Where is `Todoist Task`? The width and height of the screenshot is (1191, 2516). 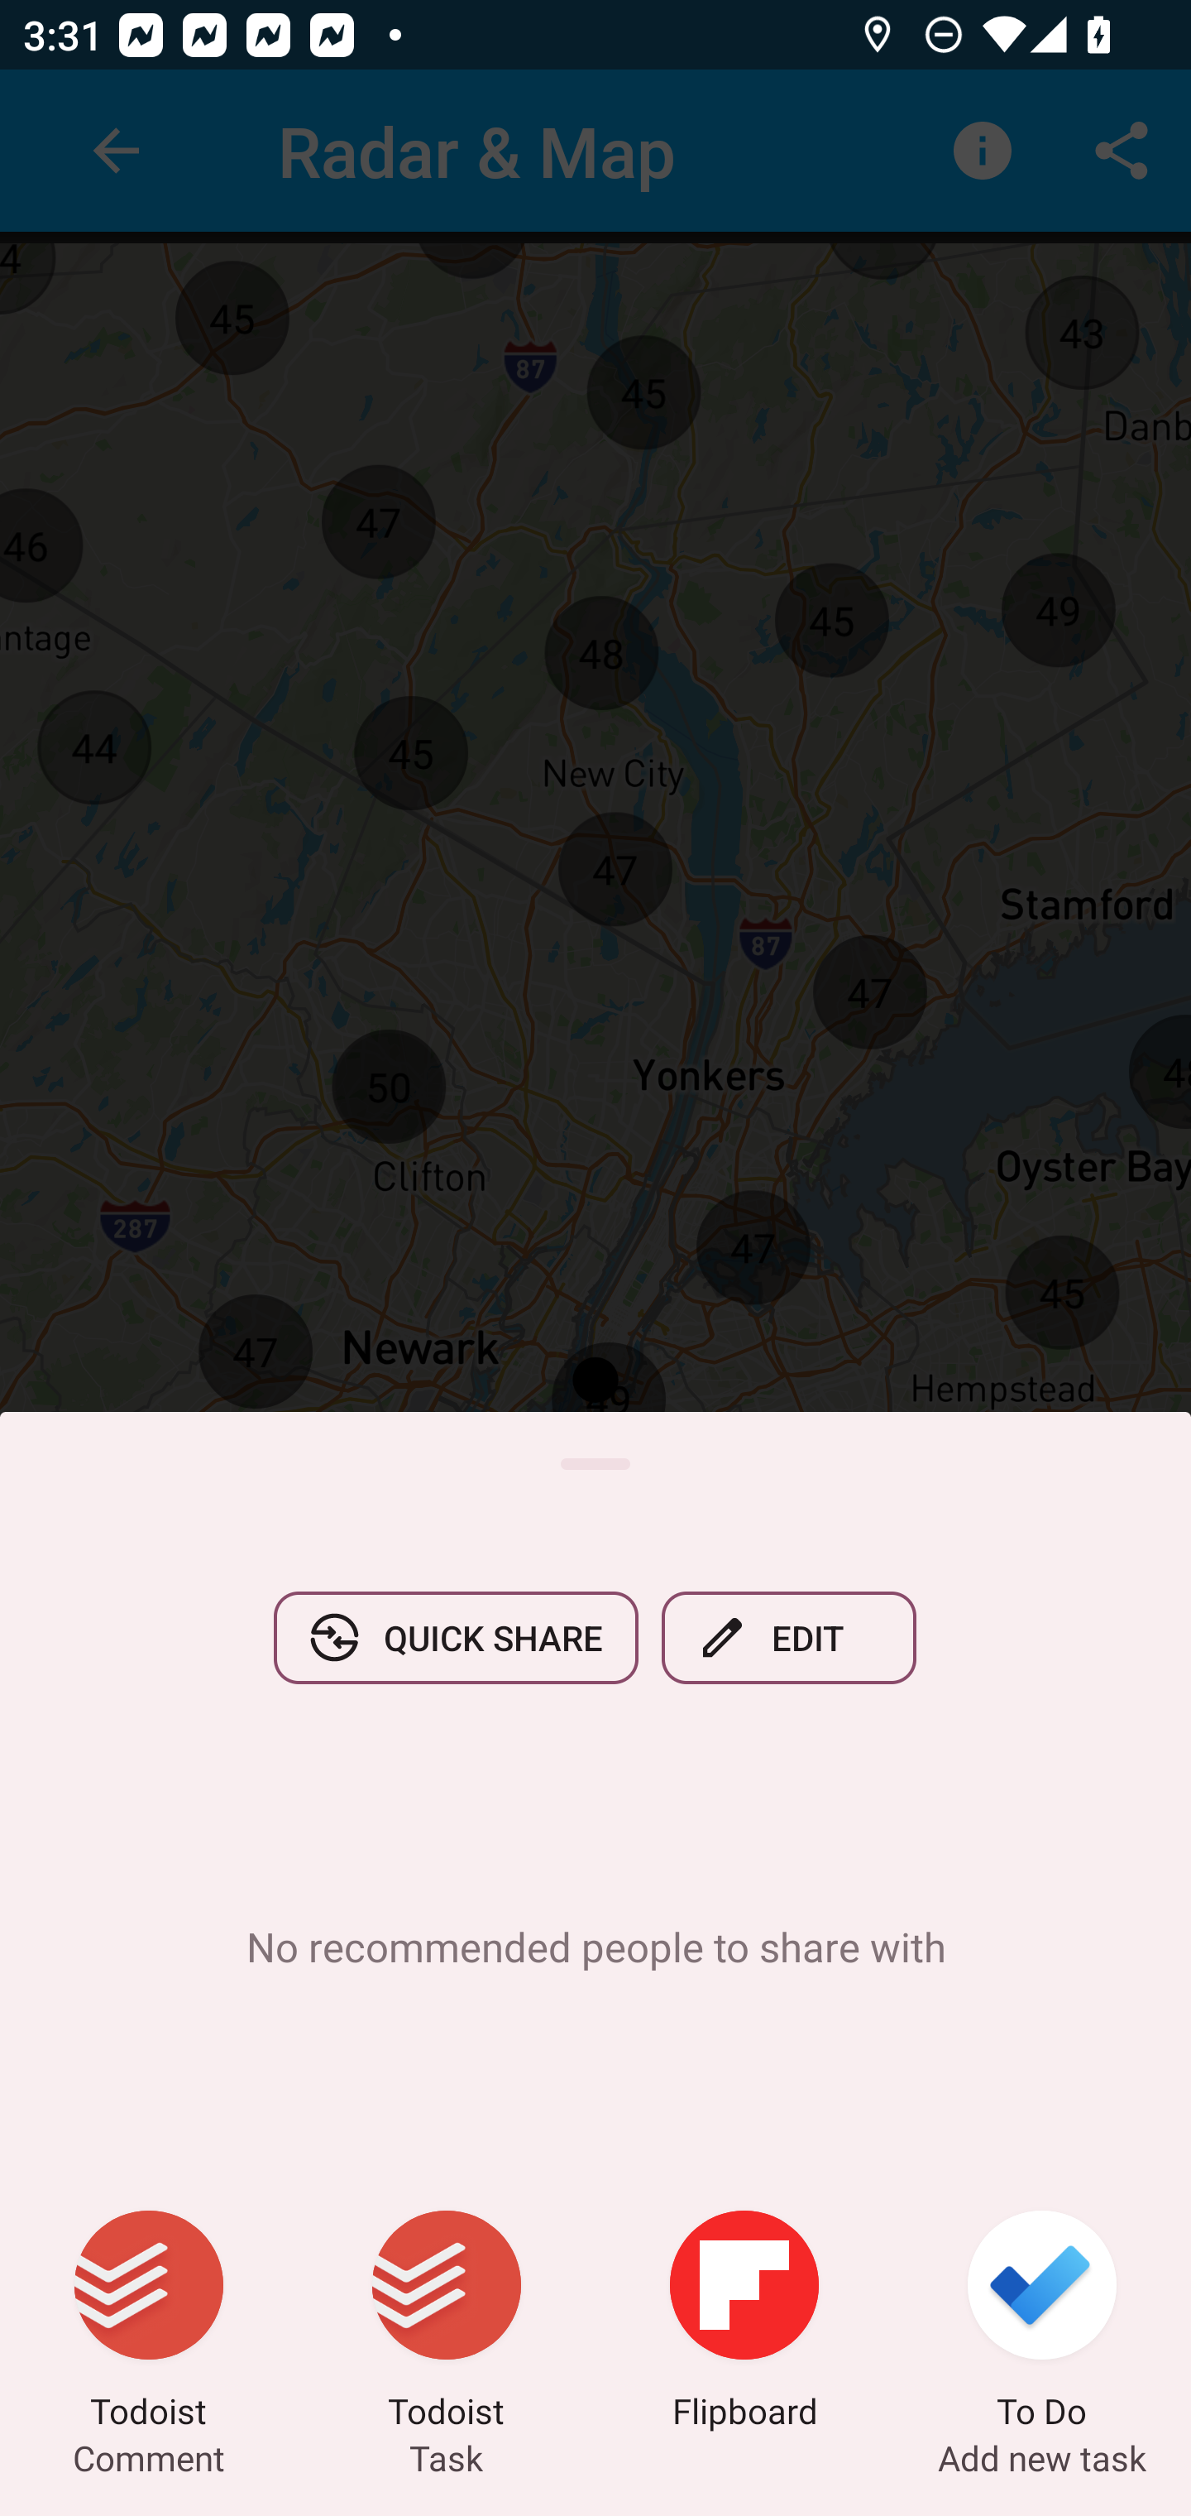
Todoist Task is located at coordinates (447, 2324).